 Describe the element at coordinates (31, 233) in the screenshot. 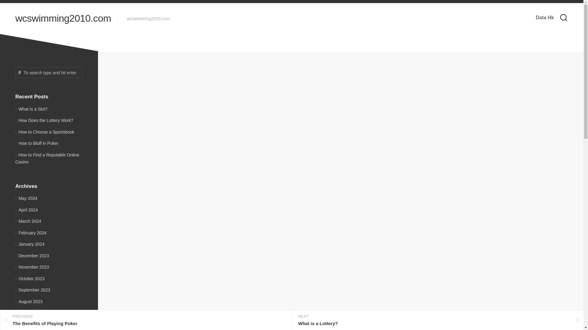

I see `February 2024` at that location.